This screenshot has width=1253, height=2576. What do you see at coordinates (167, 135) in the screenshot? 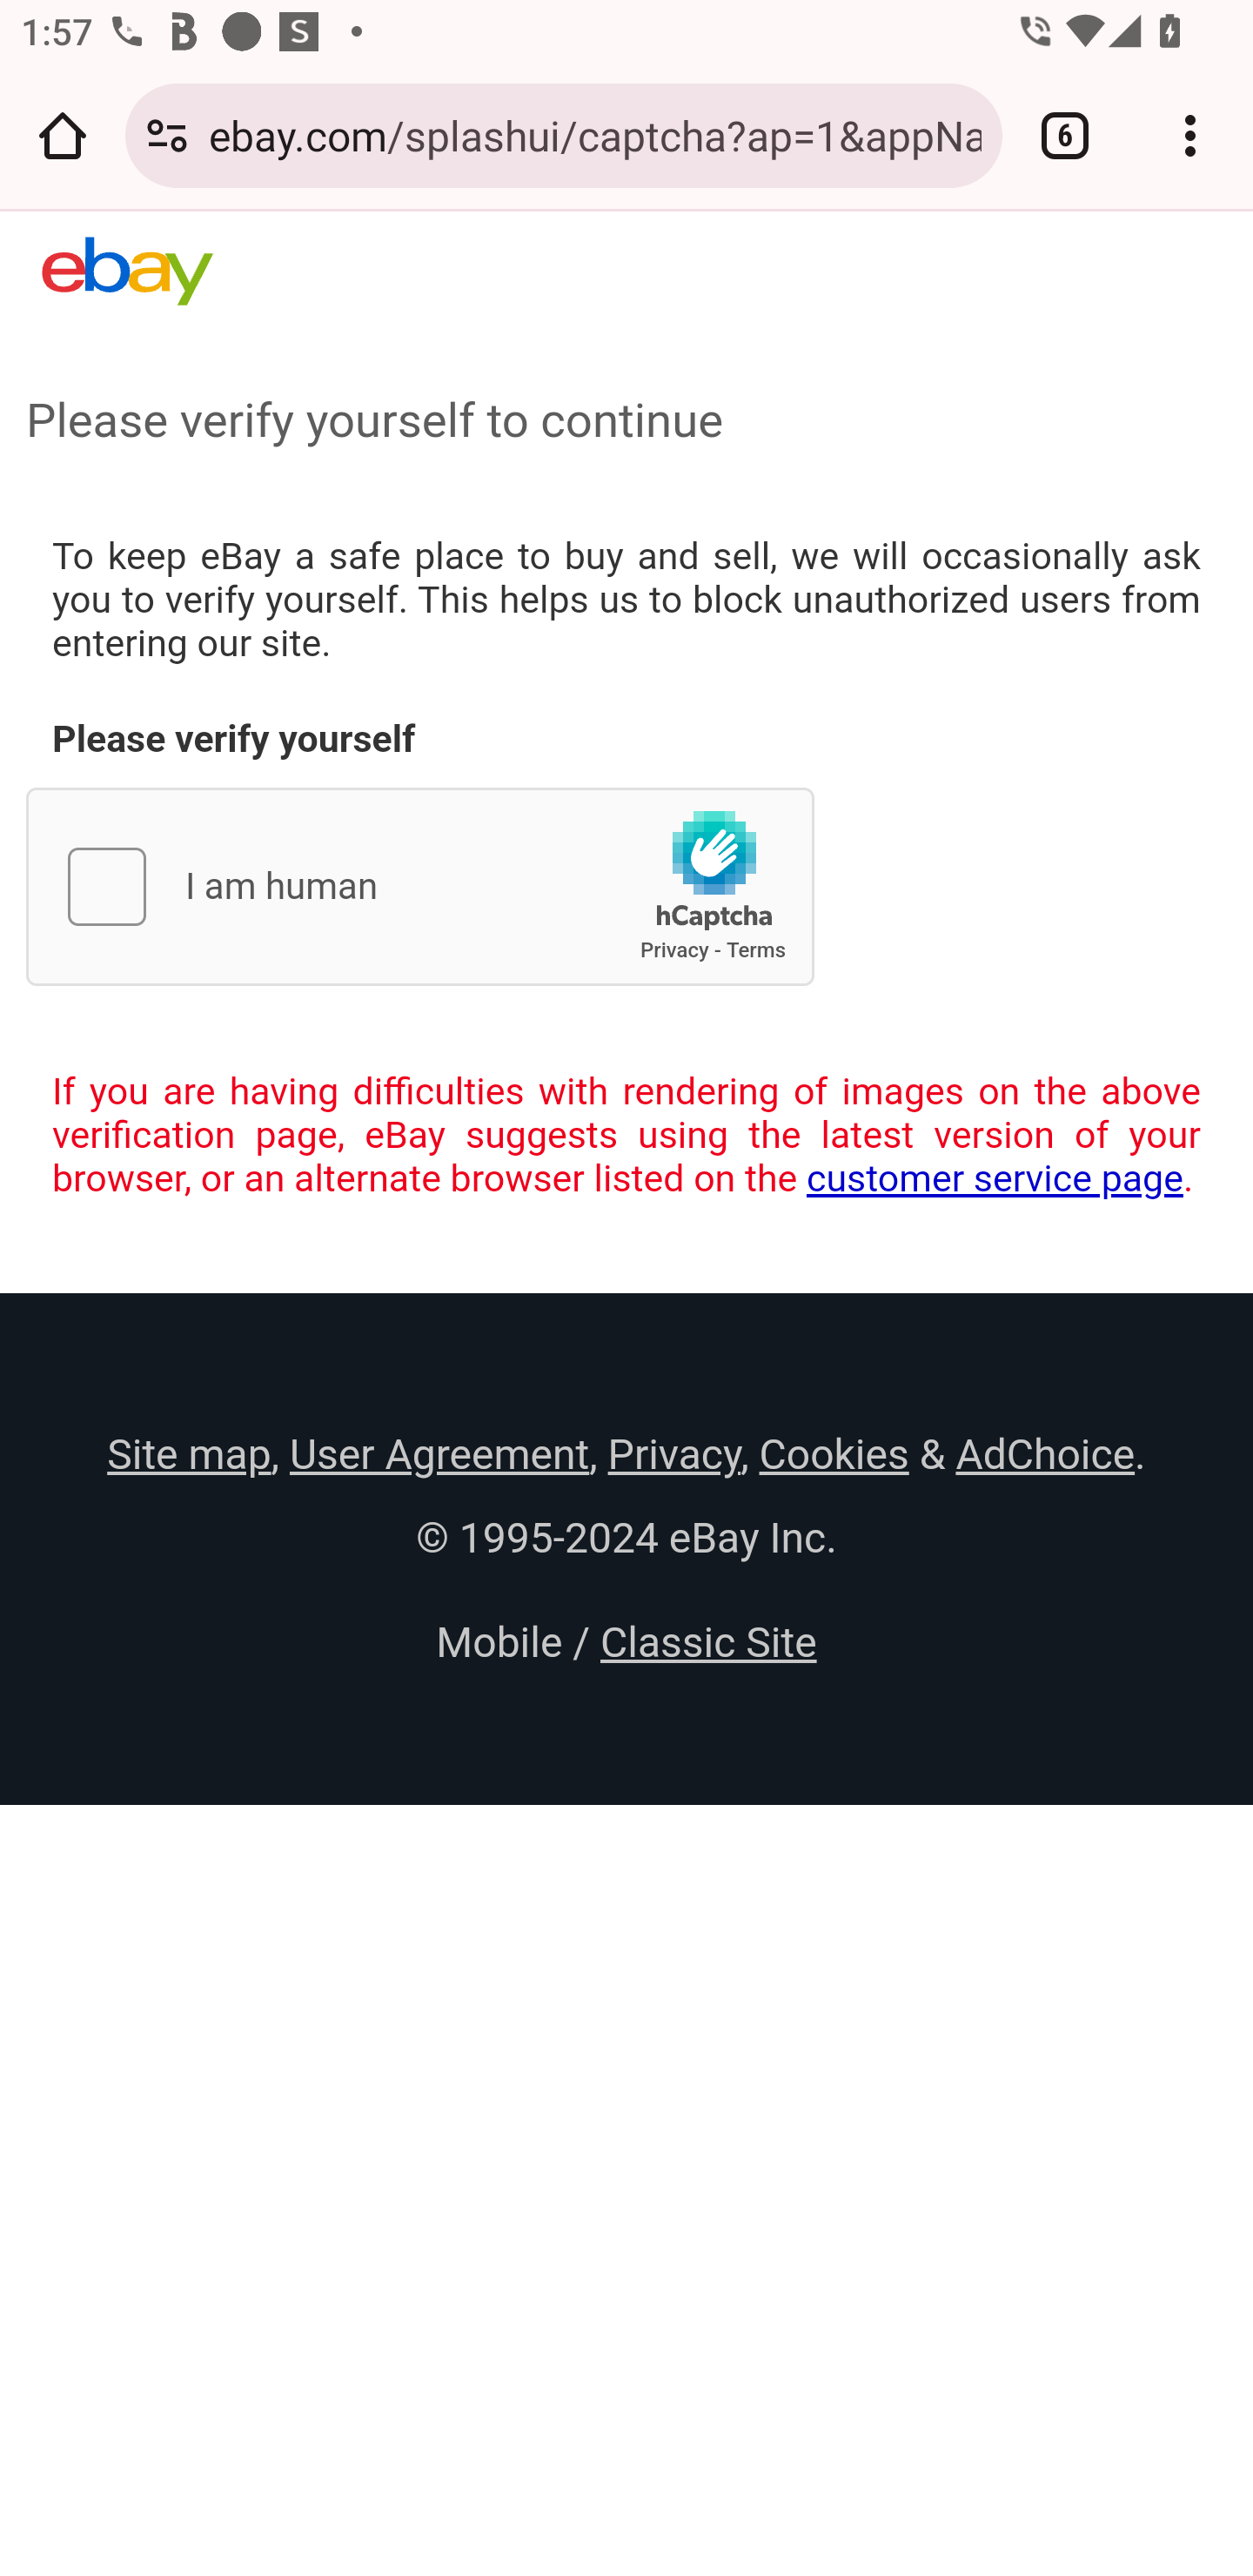
I see `Connection is secure` at bounding box center [167, 135].